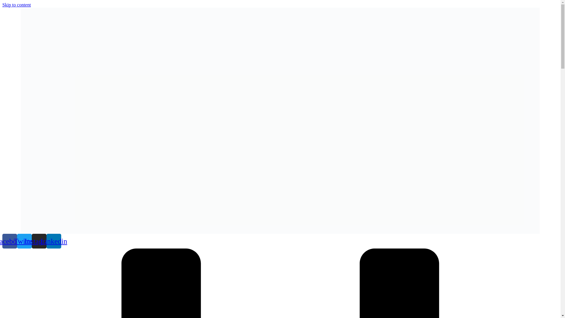 The height and width of the screenshot is (318, 565). What do you see at coordinates (16, 5) in the screenshot?
I see `Skip to content` at bounding box center [16, 5].